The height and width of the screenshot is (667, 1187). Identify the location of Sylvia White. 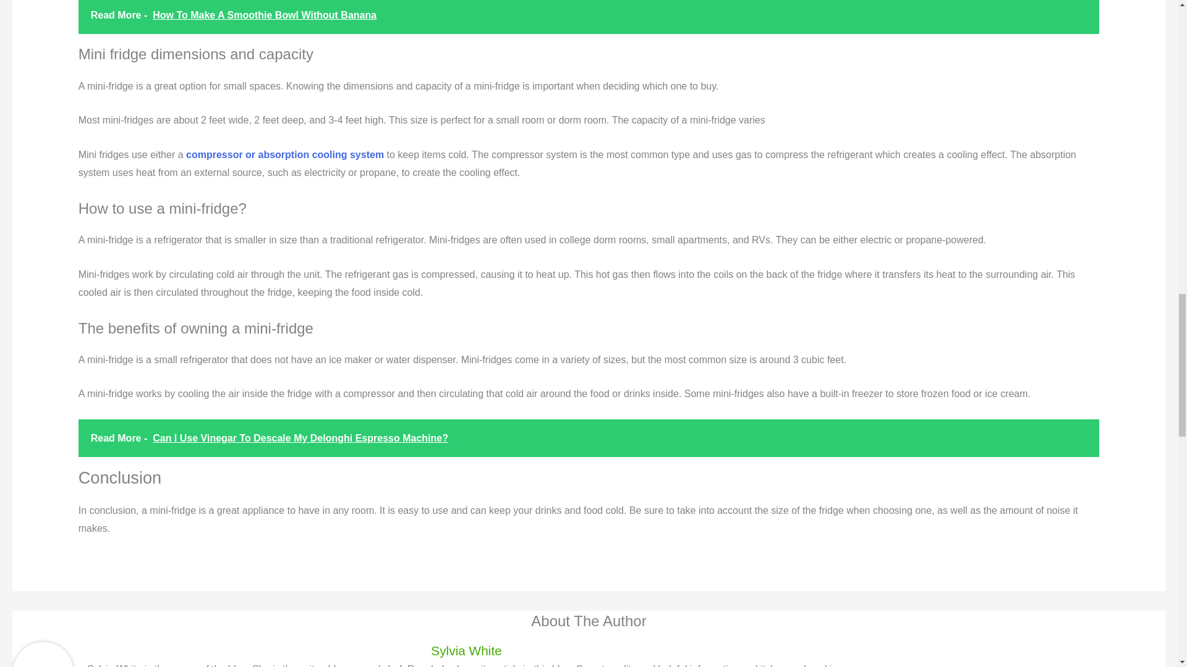
(466, 650).